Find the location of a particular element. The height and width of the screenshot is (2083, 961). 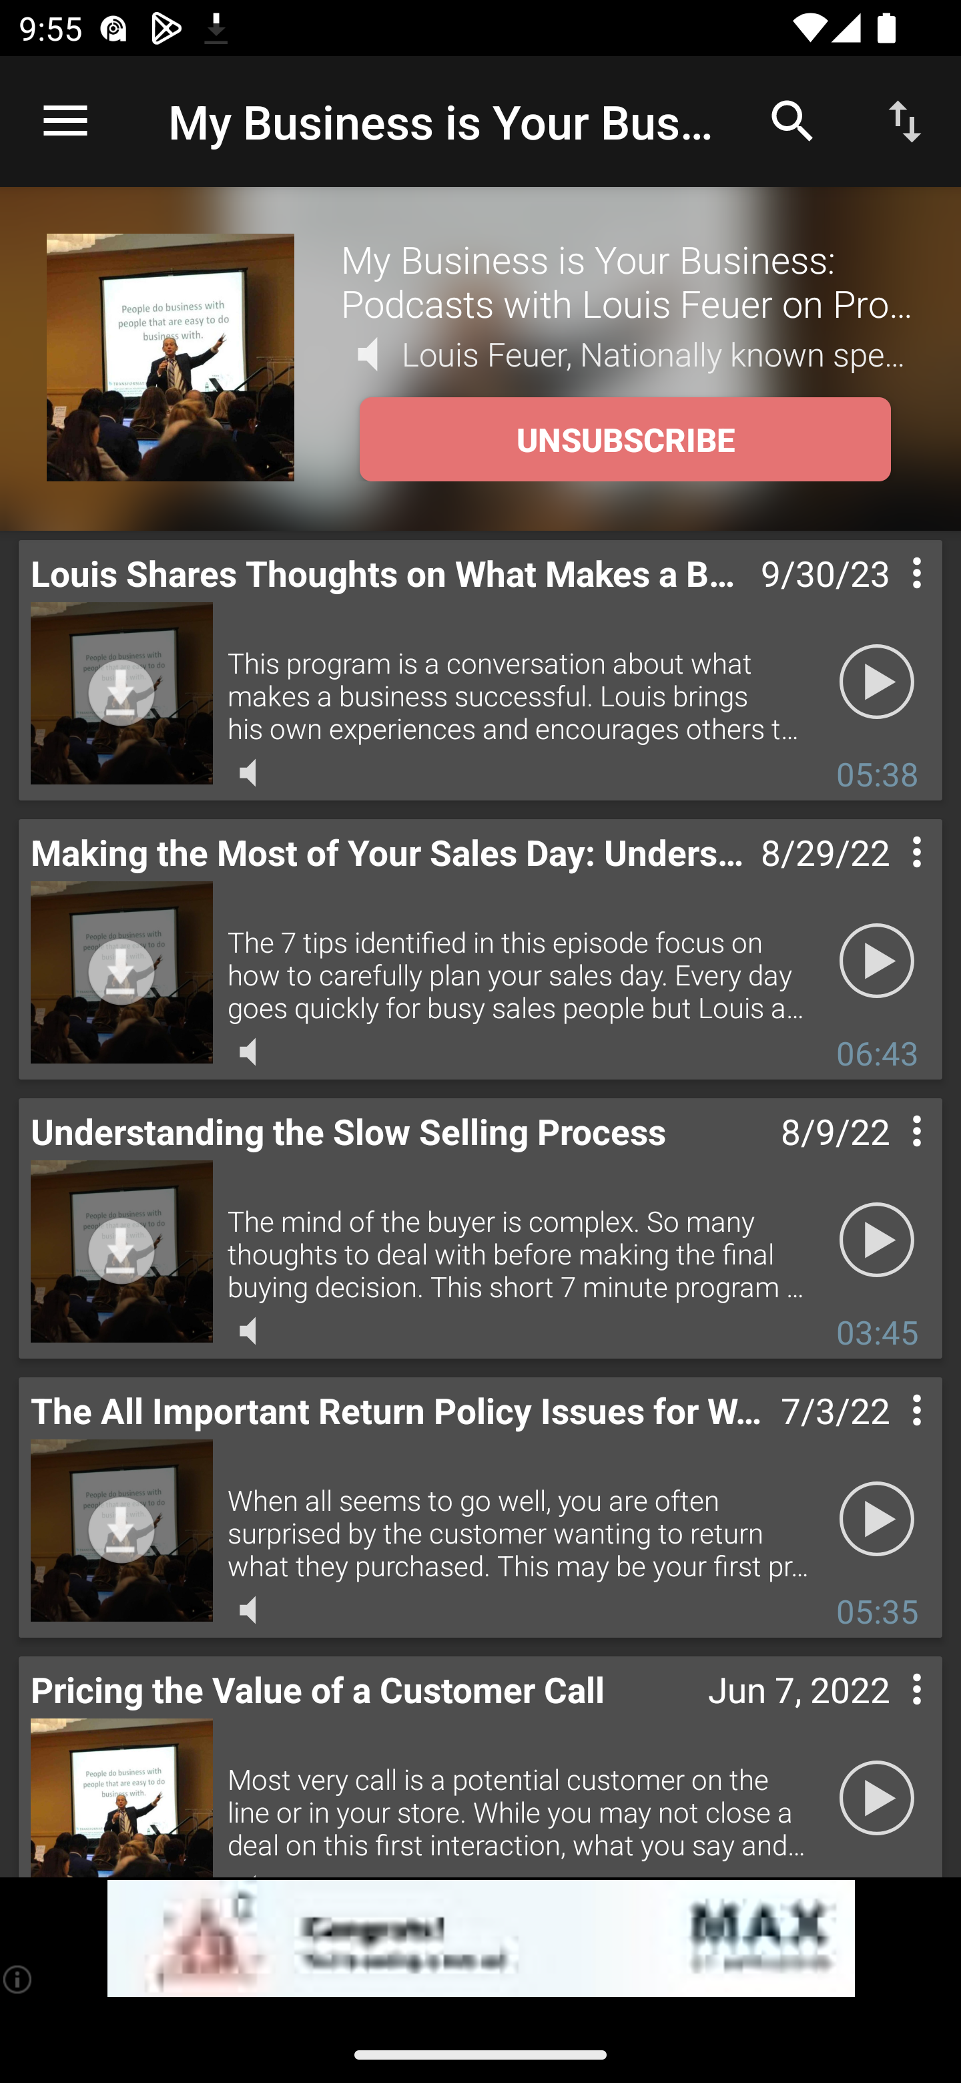

Play is located at coordinates (877, 682).